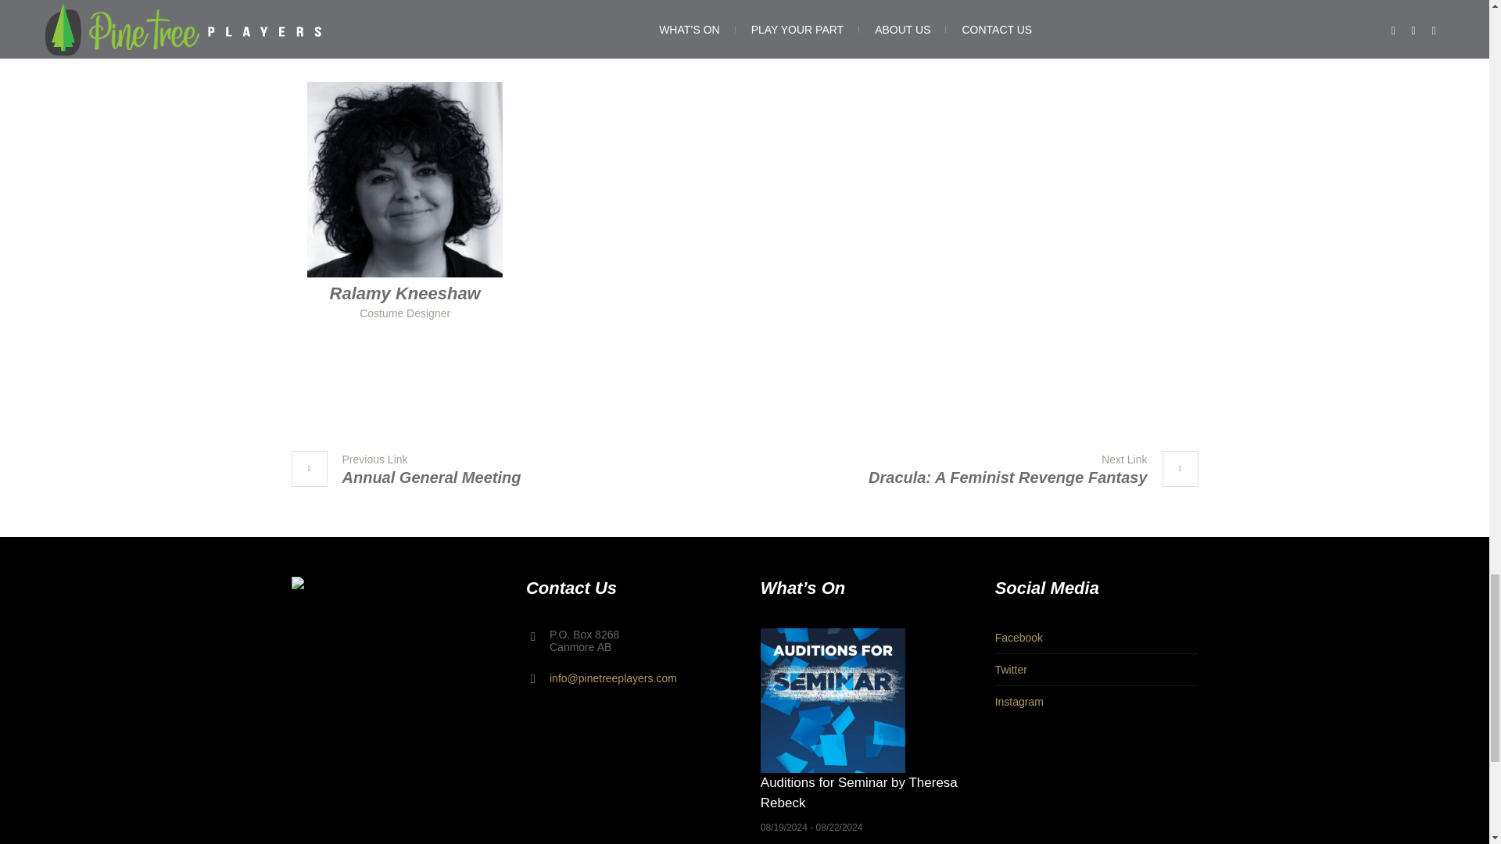  Describe the element at coordinates (405, 292) in the screenshot. I see `Michael Luong` at that location.